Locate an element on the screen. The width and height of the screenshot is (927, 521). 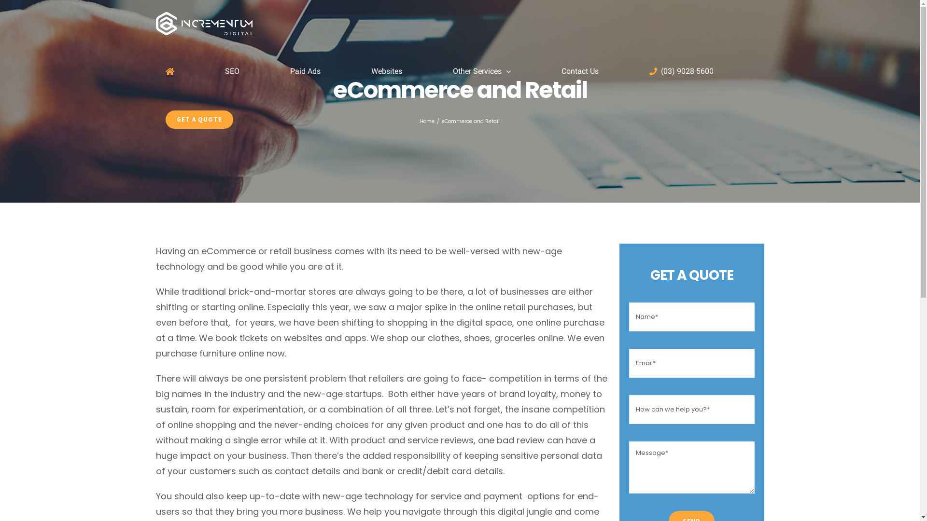
(03) 9028 5600 is located at coordinates (681, 71).